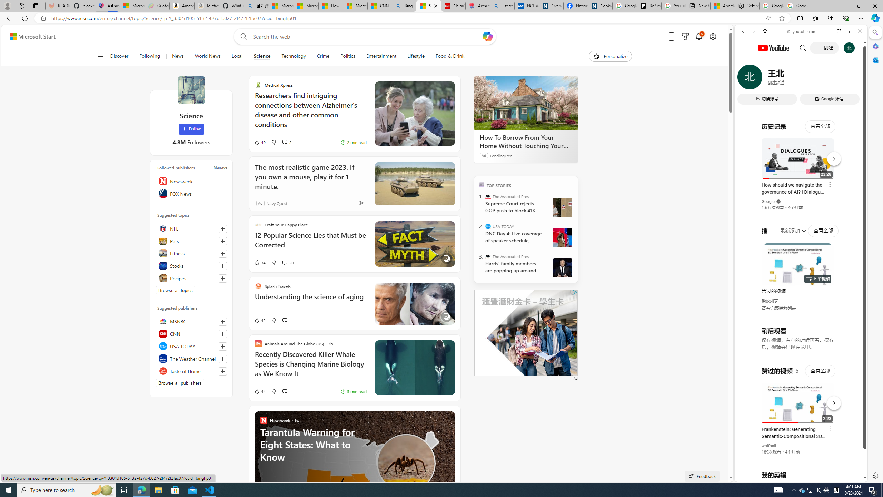  What do you see at coordinates (36, 6) in the screenshot?
I see `Tab actions menu` at bounding box center [36, 6].